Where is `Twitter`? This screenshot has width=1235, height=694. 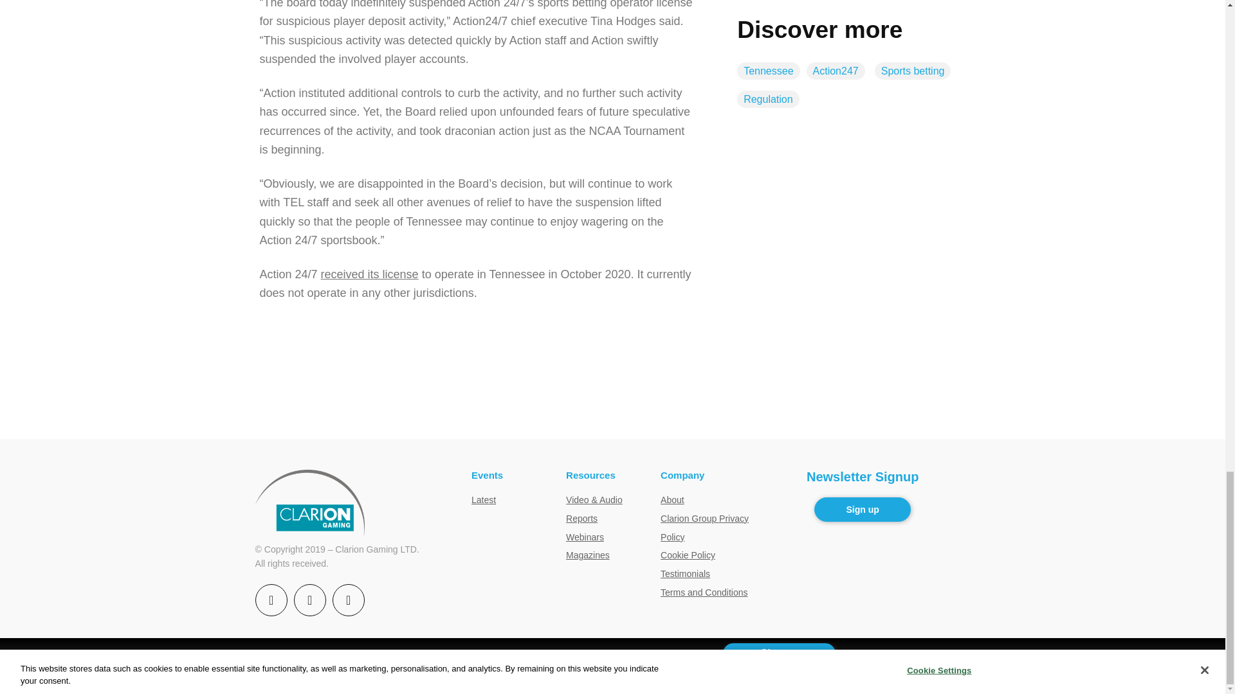 Twitter is located at coordinates (309, 600).